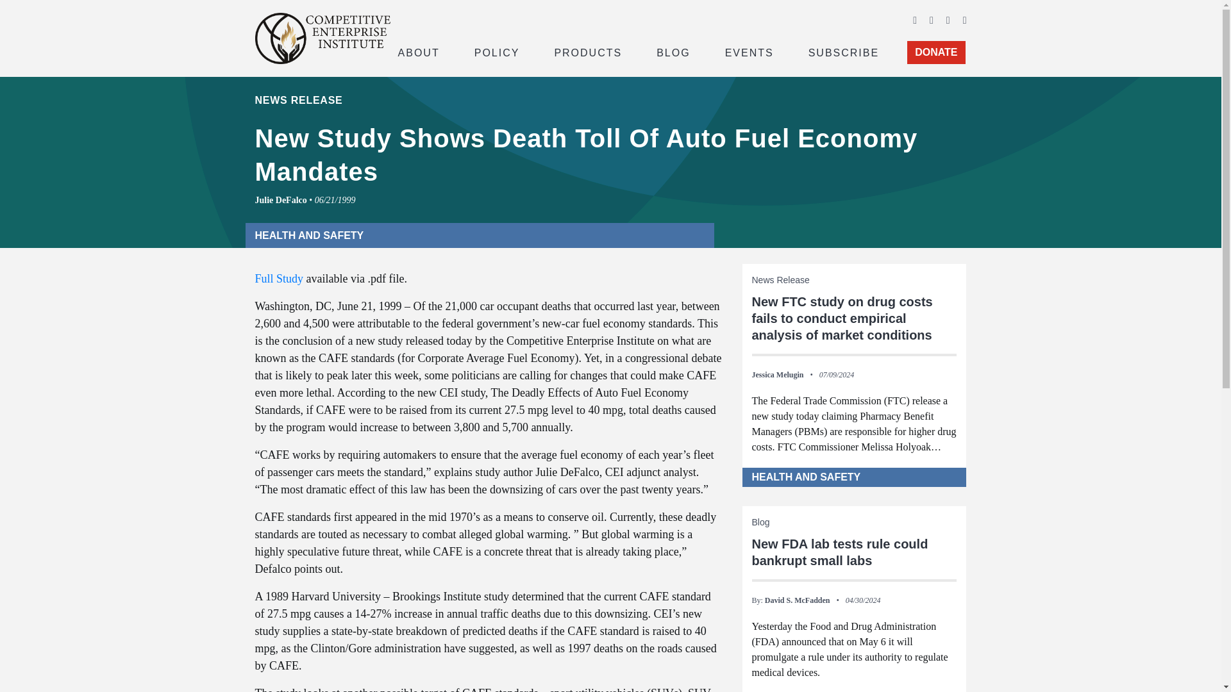 This screenshot has width=1231, height=692. I want to click on BLOG, so click(673, 51).